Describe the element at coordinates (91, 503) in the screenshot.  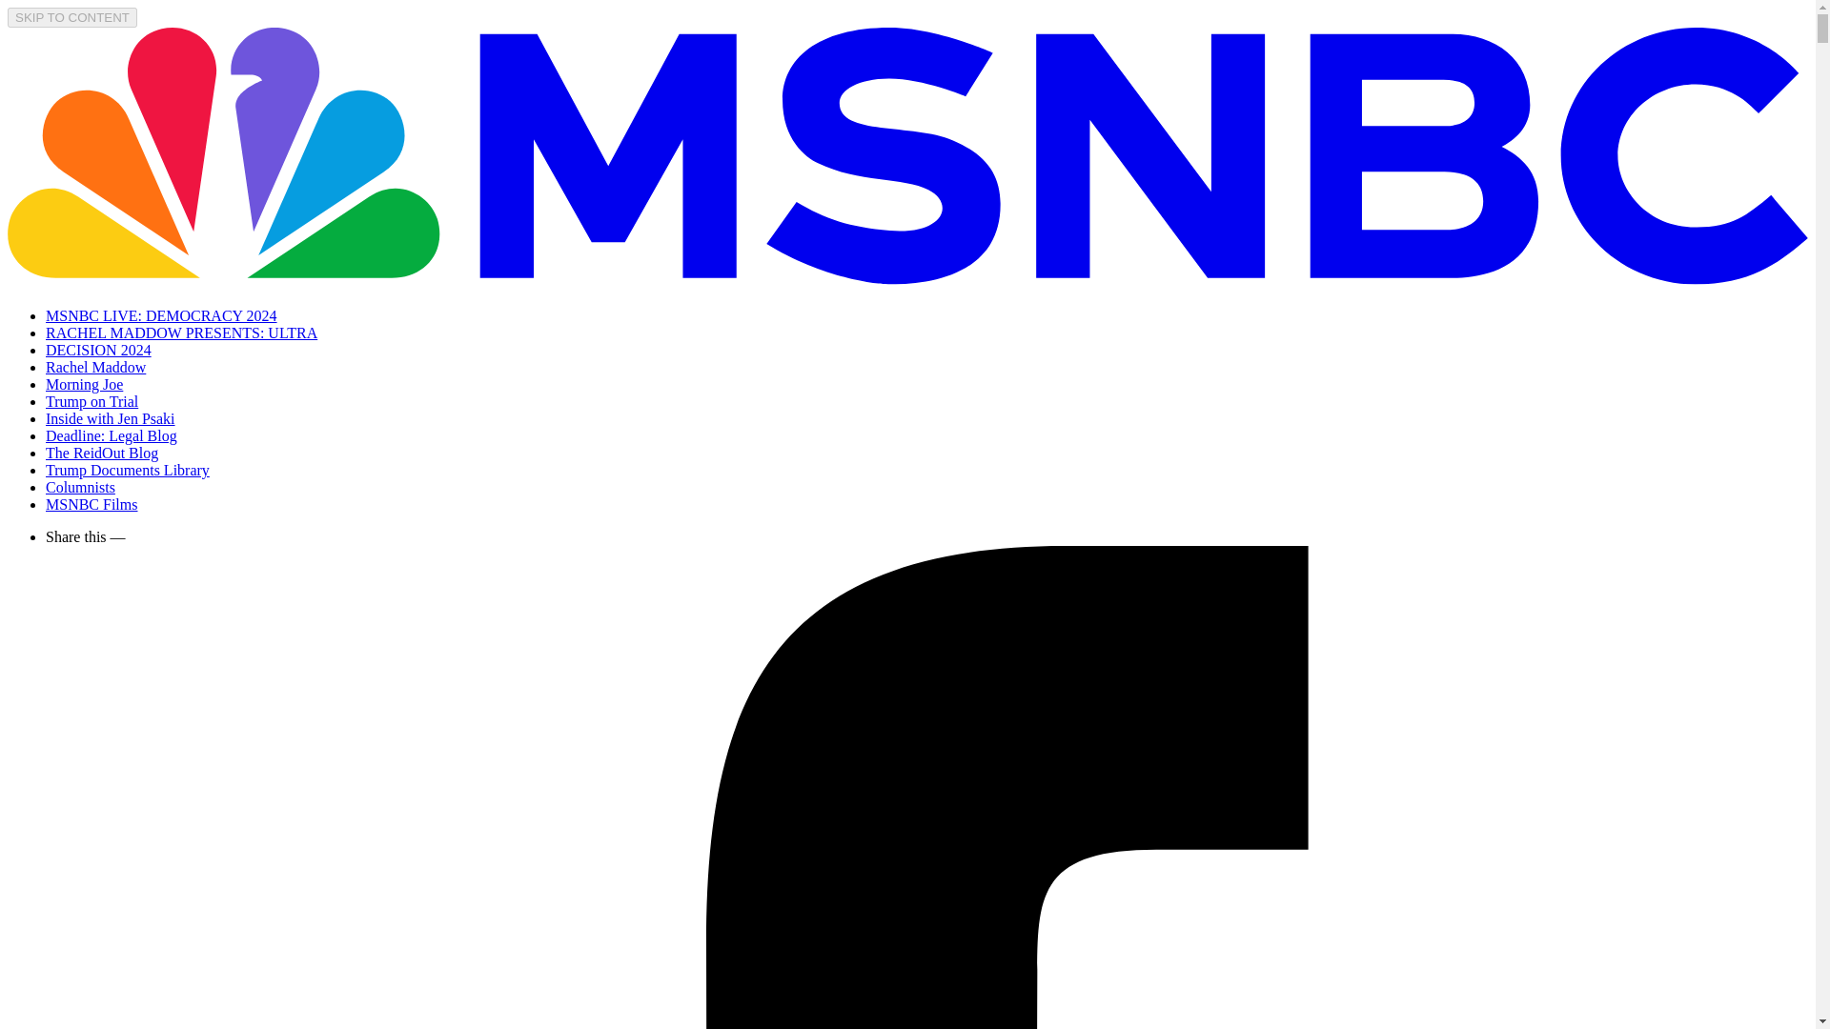
I see `MSNBC Films` at that location.